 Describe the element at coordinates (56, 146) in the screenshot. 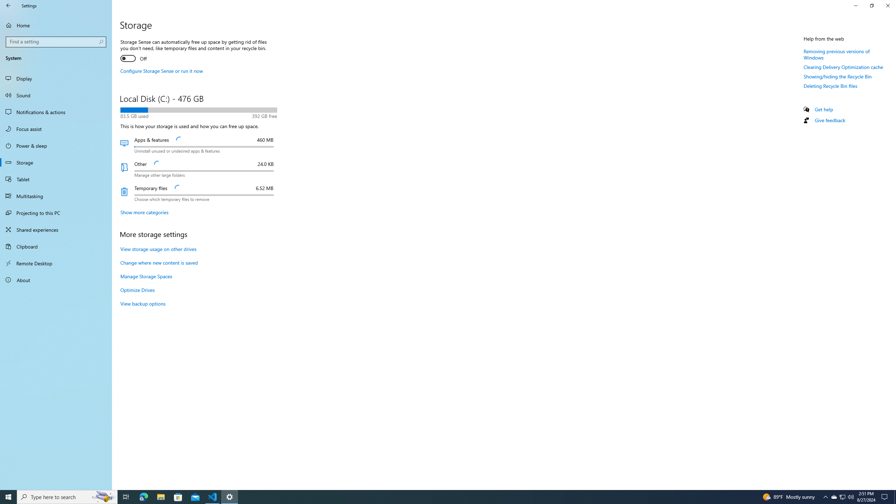

I see `Power & sleep` at that location.